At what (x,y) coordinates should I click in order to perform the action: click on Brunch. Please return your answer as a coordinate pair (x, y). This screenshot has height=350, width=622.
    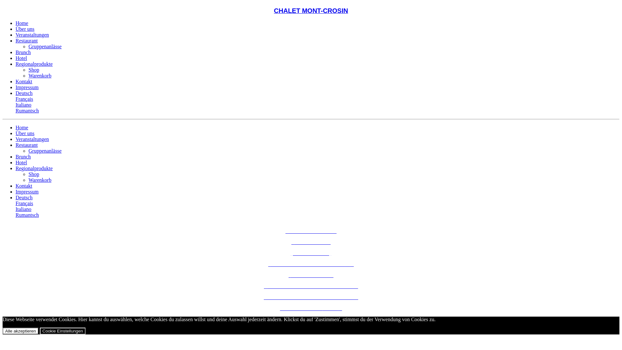
    Looking at the image, I should click on (23, 157).